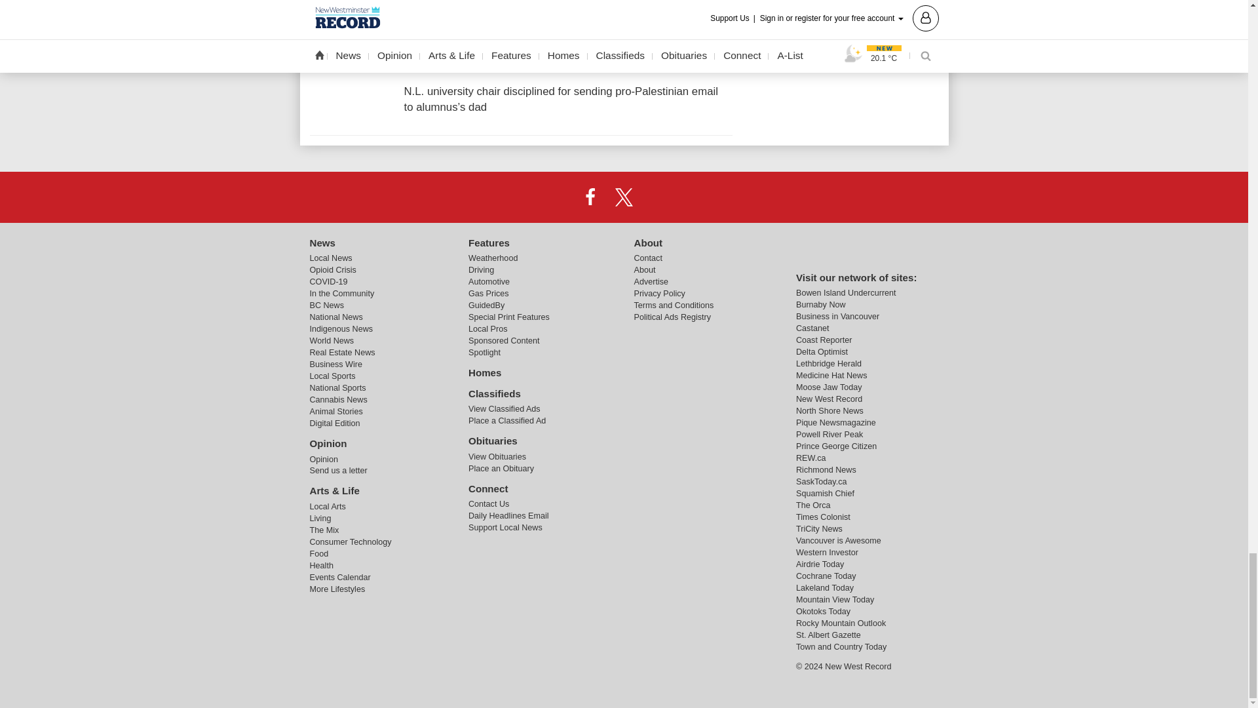  What do you see at coordinates (657, 196) in the screenshot?
I see `Instagram` at bounding box center [657, 196].